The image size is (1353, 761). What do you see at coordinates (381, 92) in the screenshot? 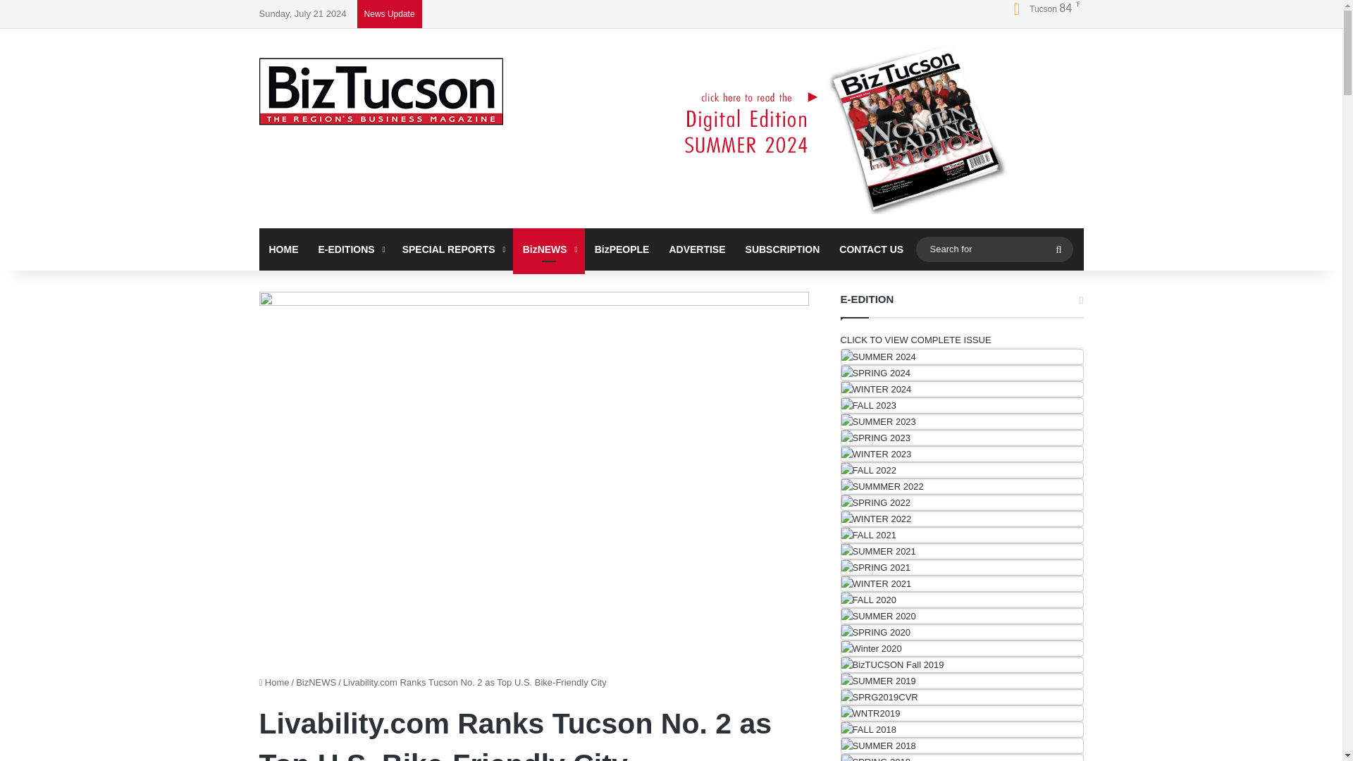
I see `BizTUCSON` at bounding box center [381, 92].